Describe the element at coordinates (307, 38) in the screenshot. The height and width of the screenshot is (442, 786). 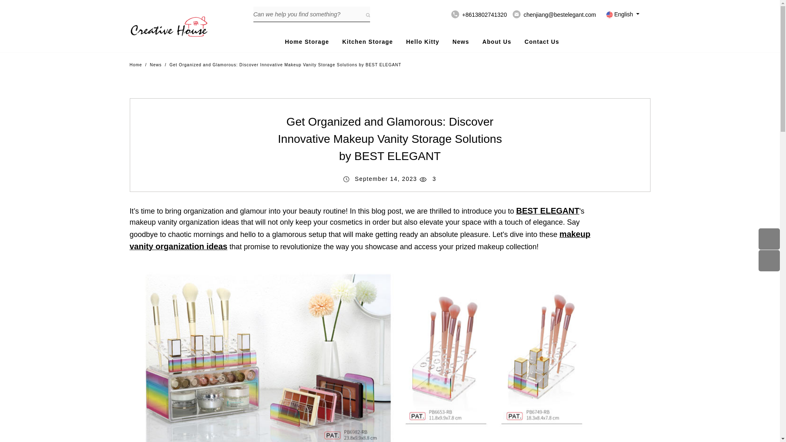
I see `Home Storage` at that location.